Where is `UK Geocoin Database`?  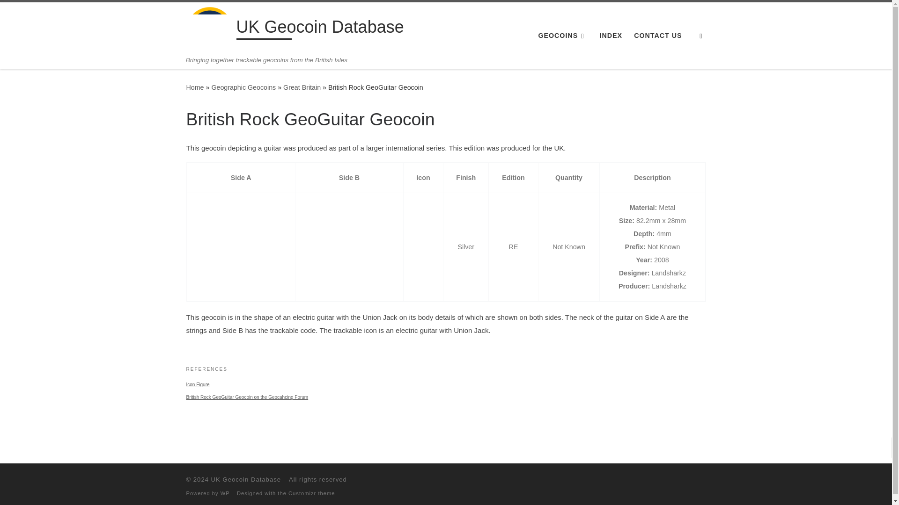 UK Geocoin Database is located at coordinates (319, 29).